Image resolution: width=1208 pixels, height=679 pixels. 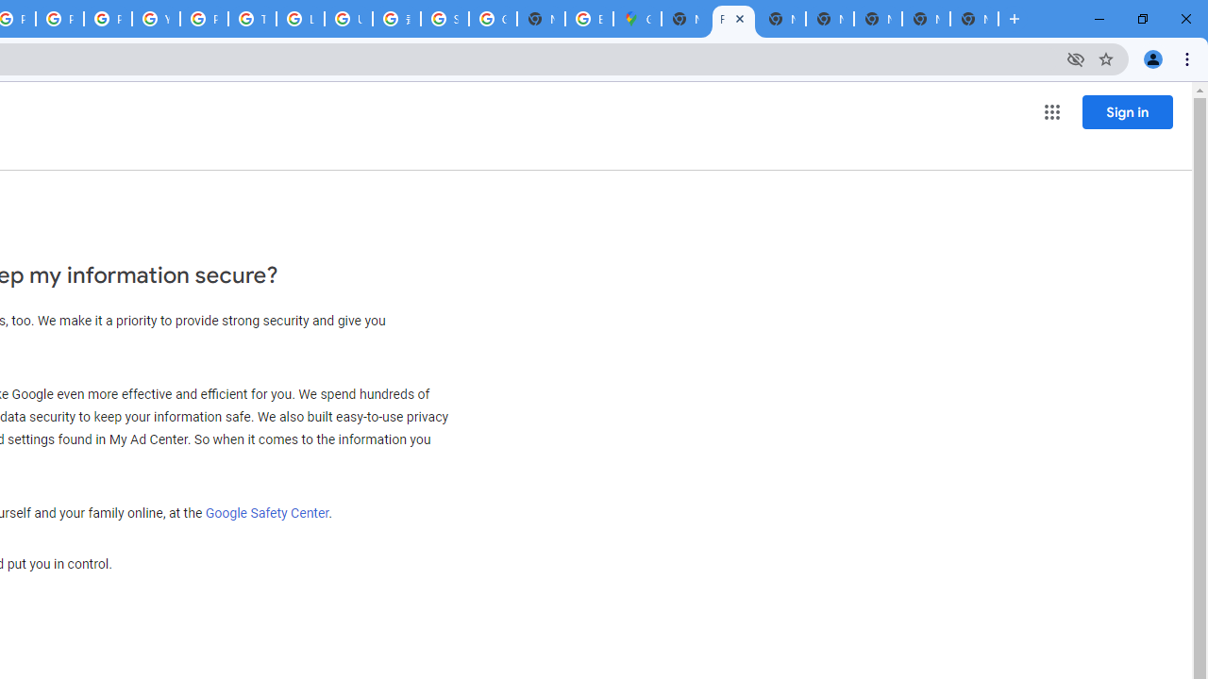 I want to click on Google Safety Center, so click(x=267, y=512).